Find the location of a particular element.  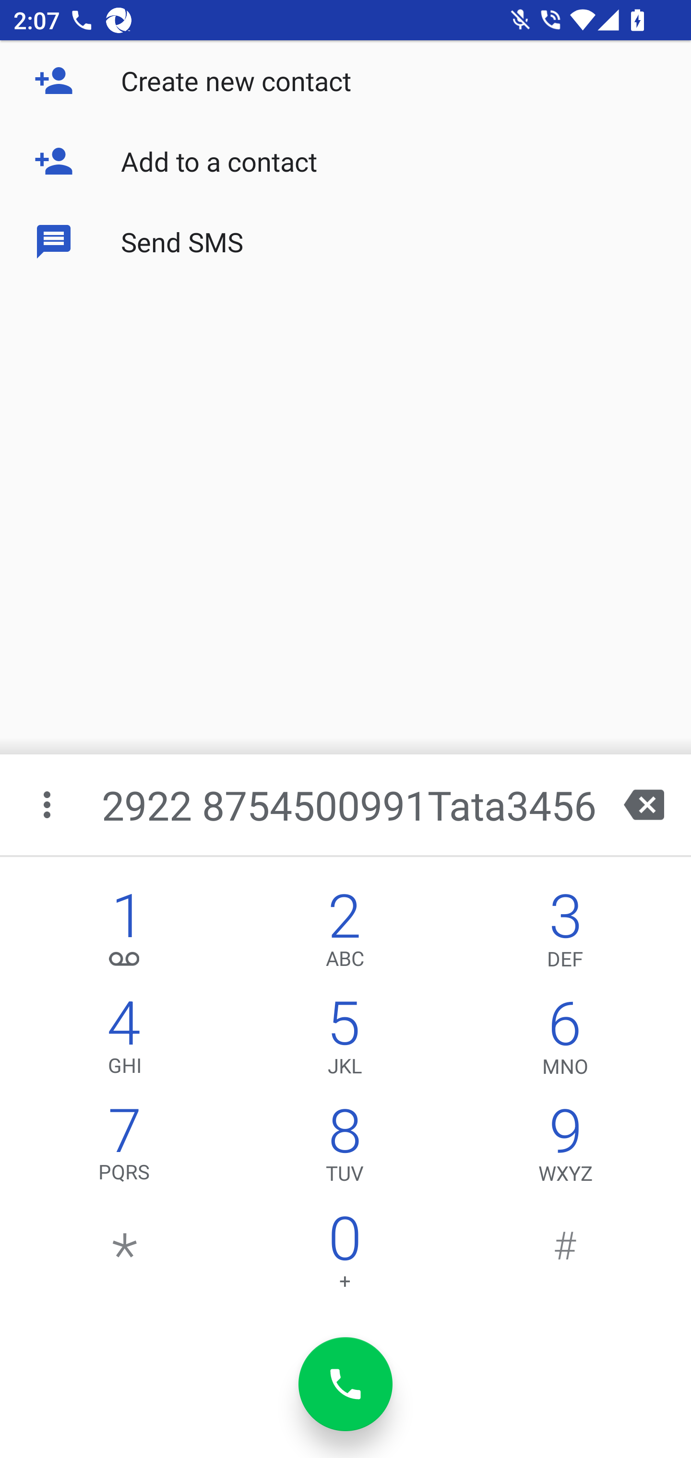

6,MNO 6 MNO is located at coordinates (565, 1042).